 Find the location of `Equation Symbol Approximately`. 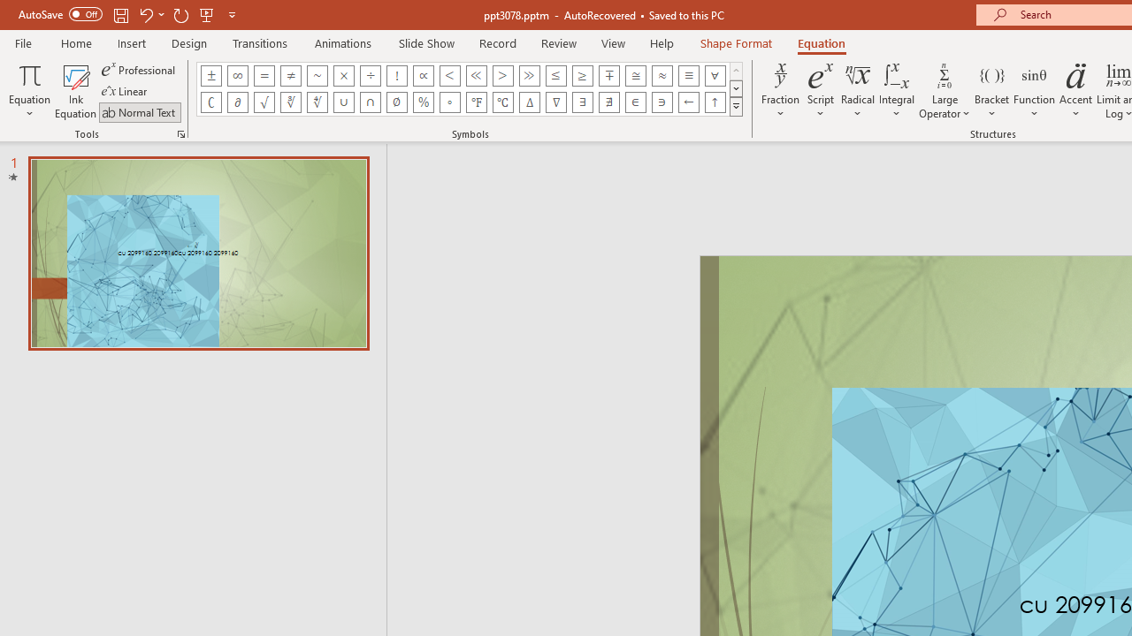

Equation Symbol Approximately is located at coordinates (317, 76).